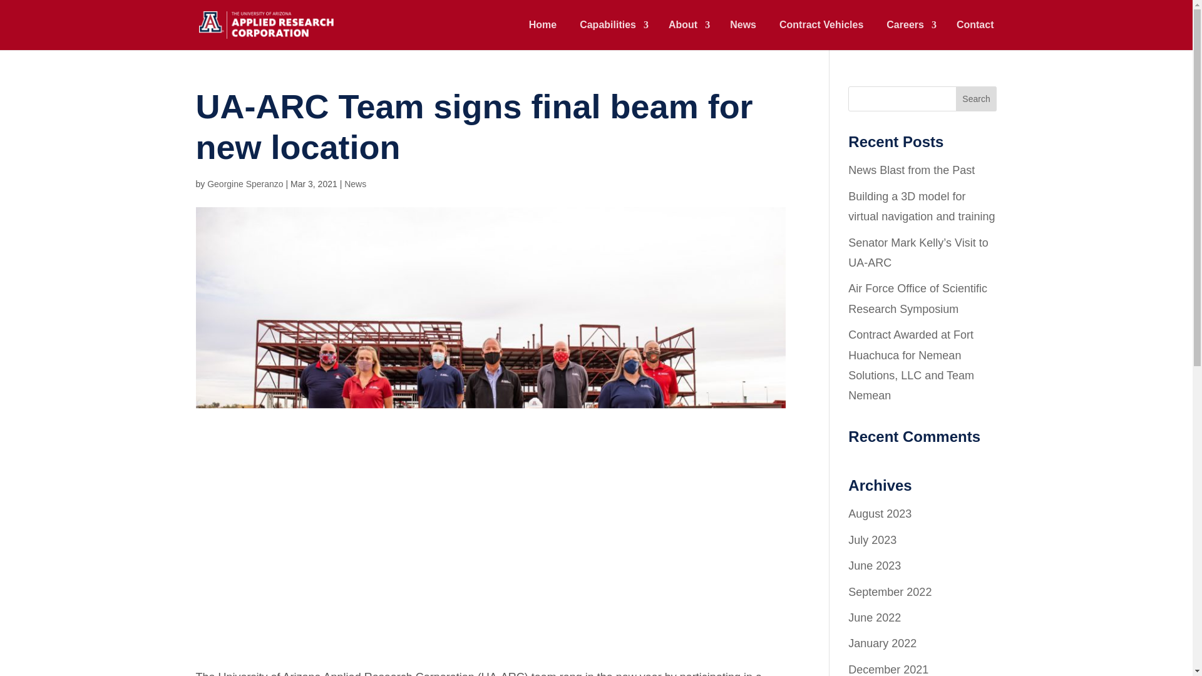 This screenshot has height=676, width=1202. What do you see at coordinates (912, 170) in the screenshot?
I see `News Blast from the Past` at bounding box center [912, 170].